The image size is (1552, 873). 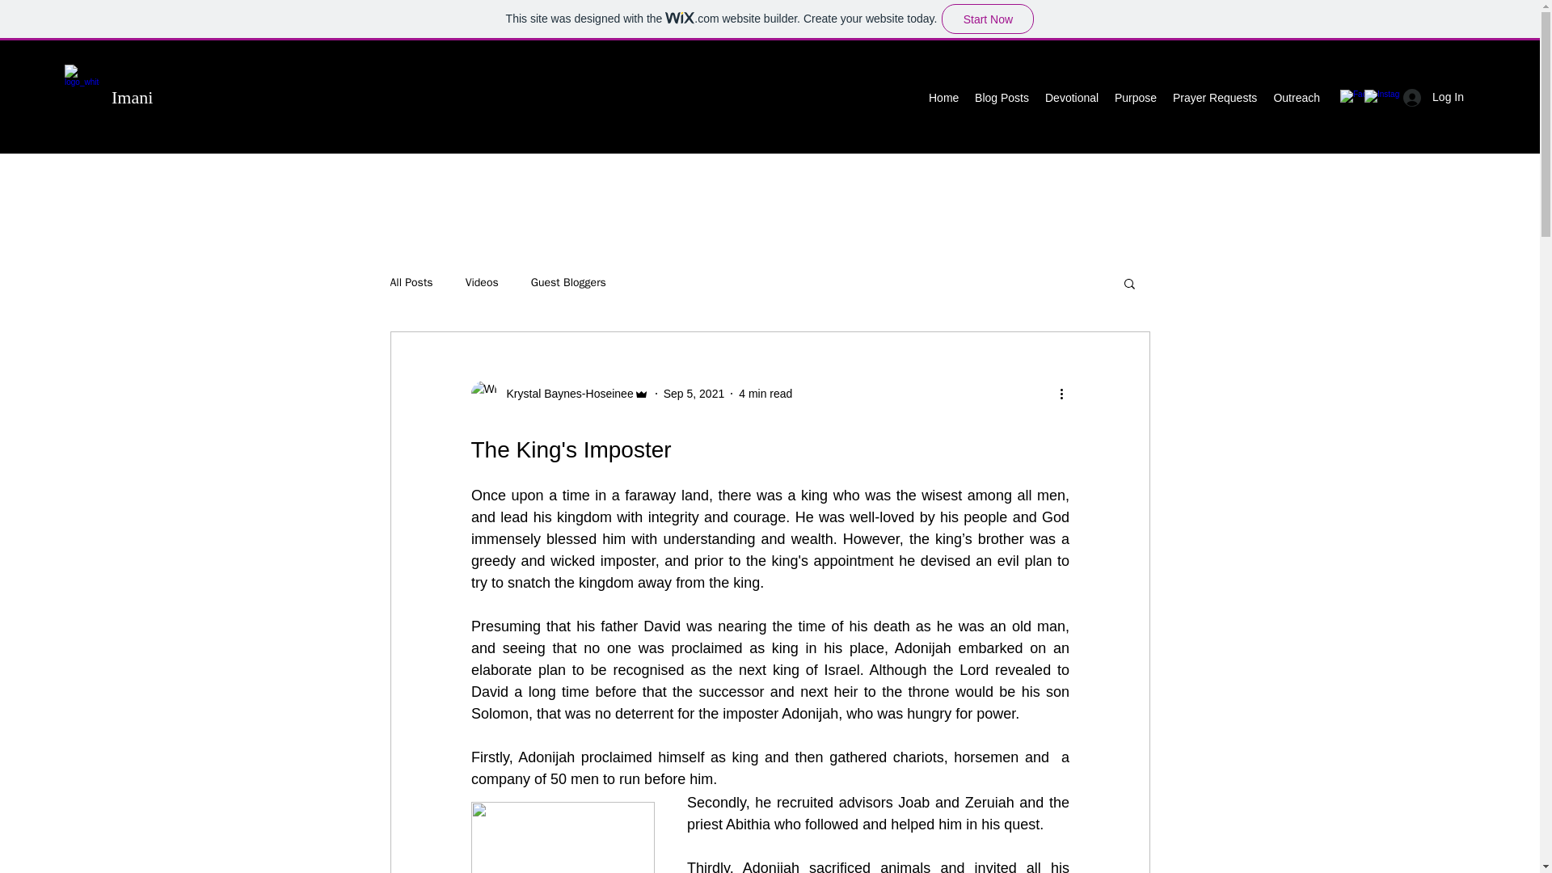 What do you see at coordinates (1071, 97) in the screenshot?
I see `Devotional` at bounding box center [1071, 97].